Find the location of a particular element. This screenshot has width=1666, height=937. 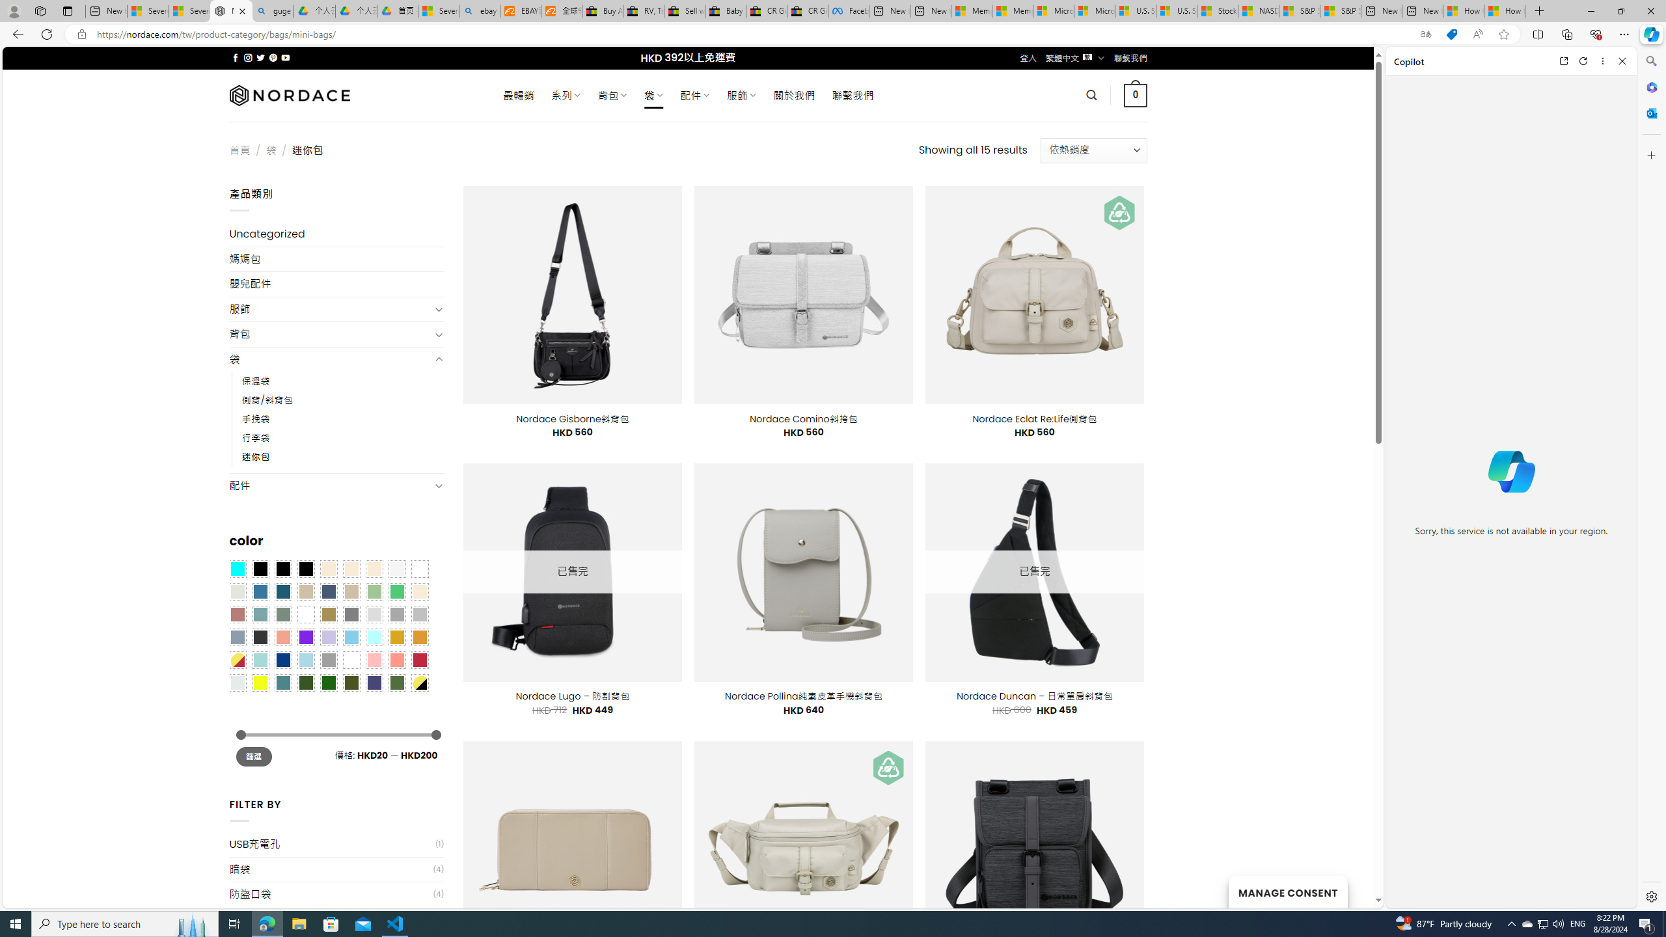

  0   is located at coordinates (1136, 95).